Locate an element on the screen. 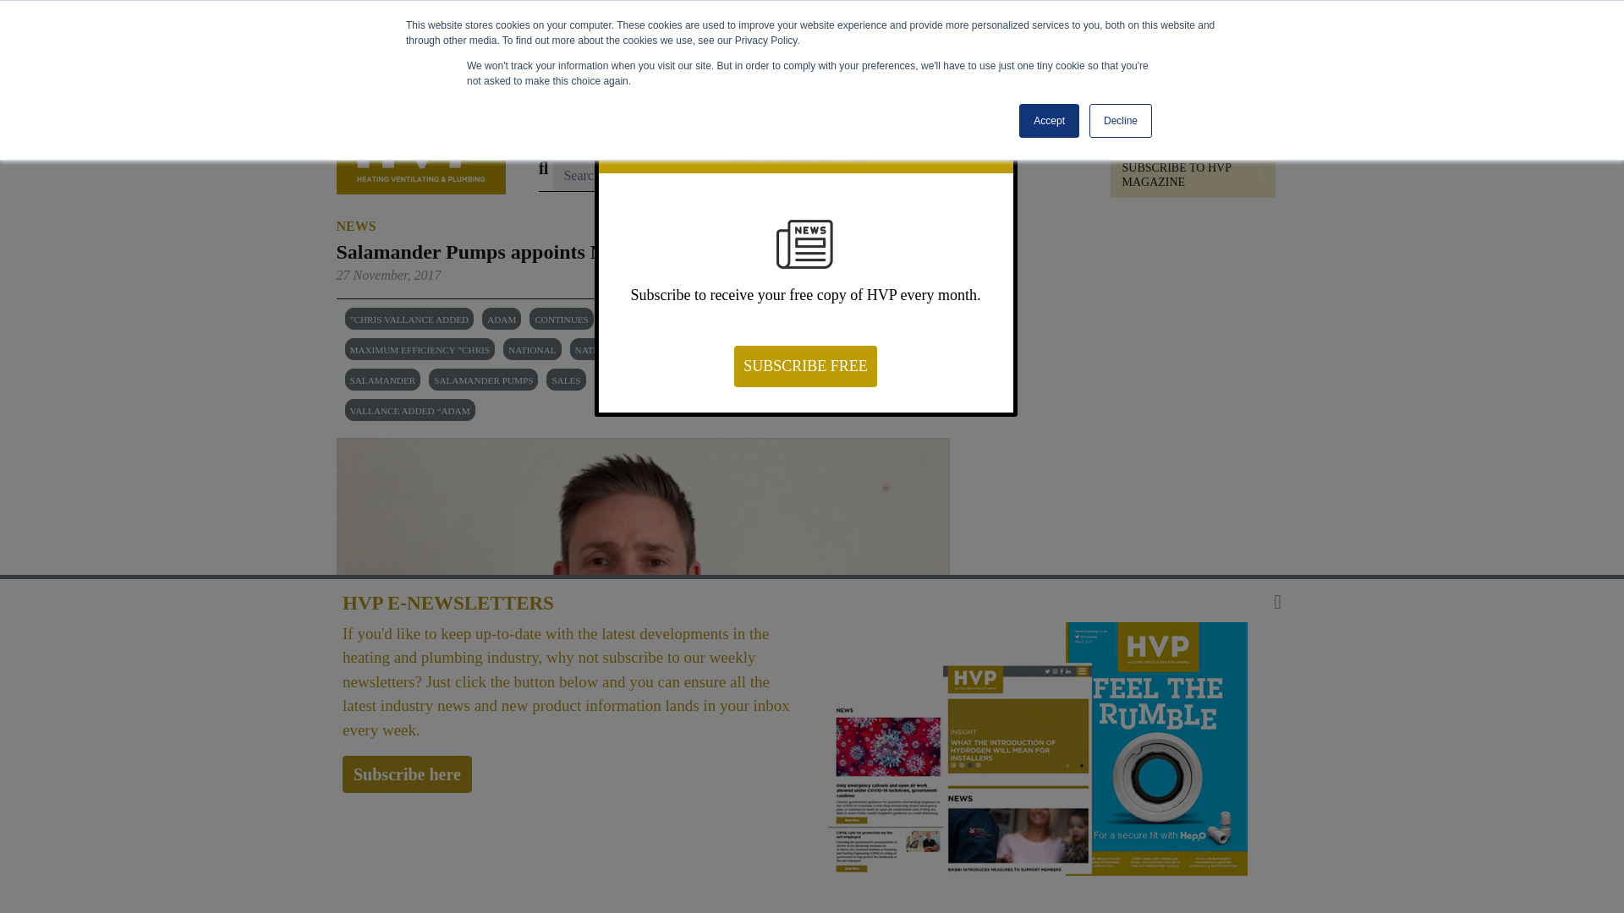 Image resolution: width=1624 pixels, height=913 pixels. Decline is located at coordinates (1120, 121).